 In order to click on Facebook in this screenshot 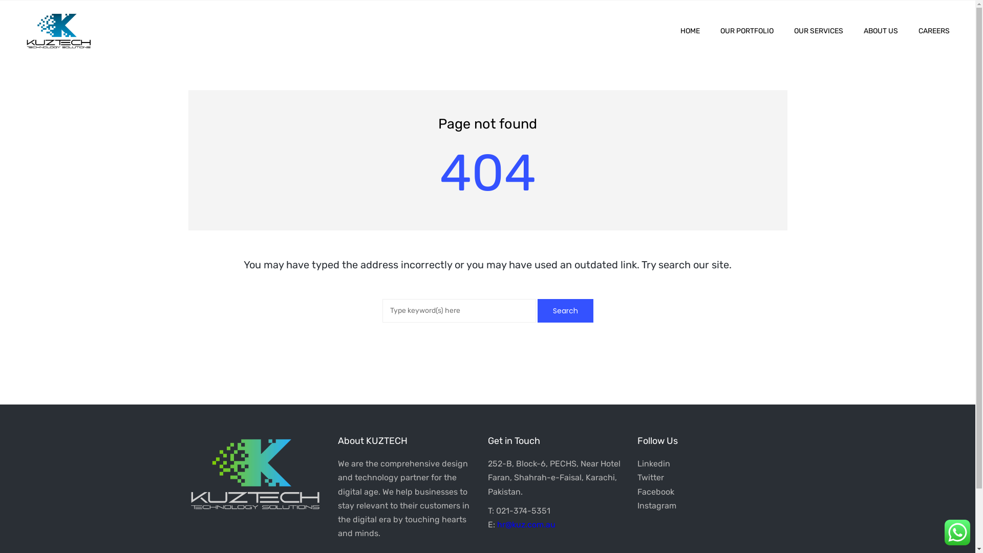, I will do `click(656, 492)`.